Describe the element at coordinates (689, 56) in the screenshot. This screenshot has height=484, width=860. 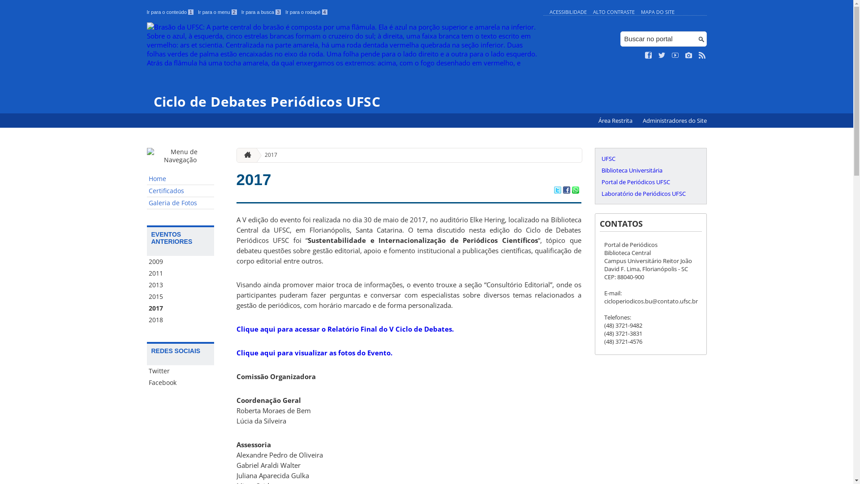
I see `Veja no Instagram` at that location.